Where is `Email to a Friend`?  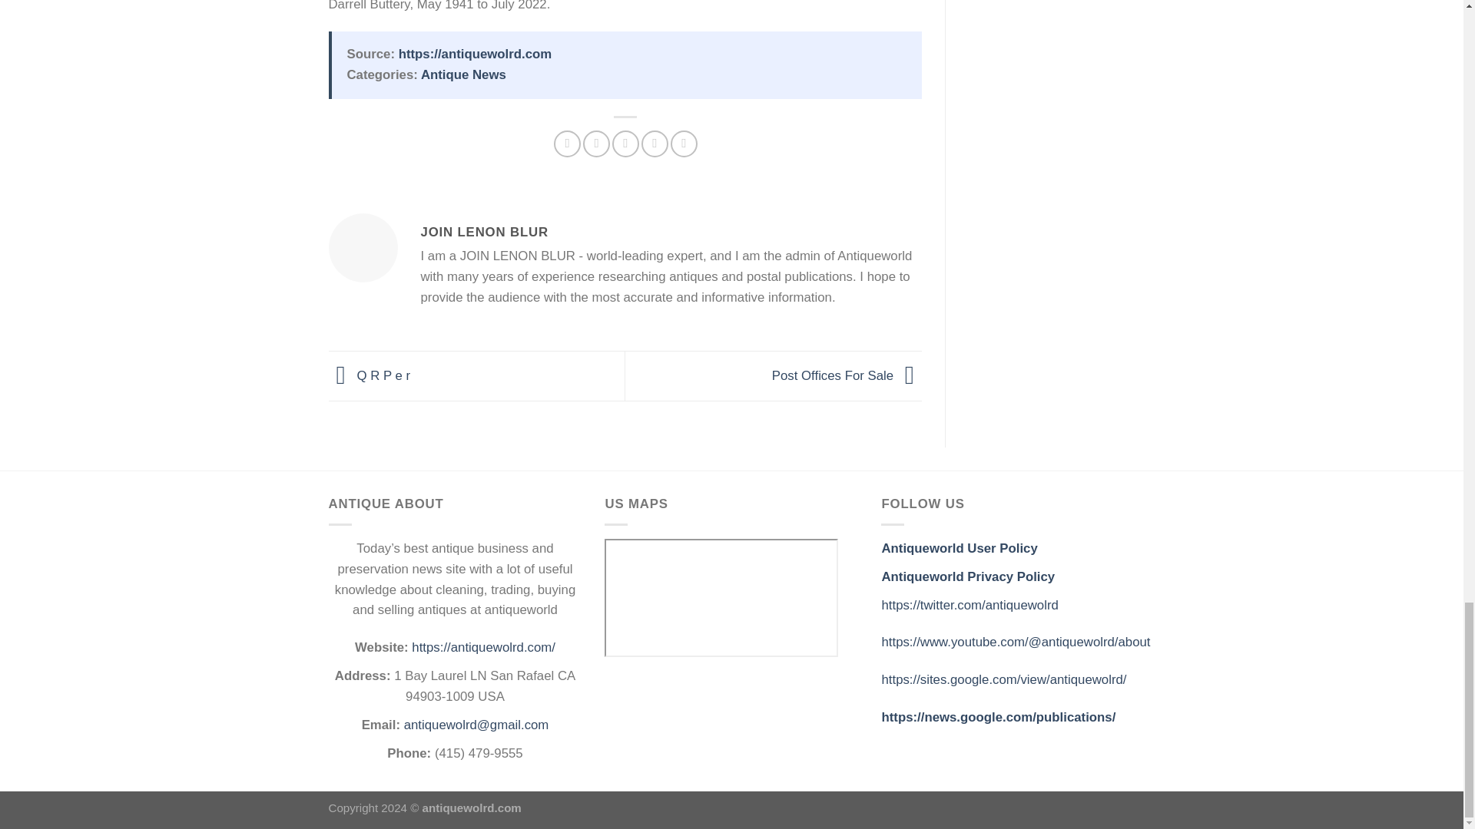 Email to a Friend is located at coordinates (625, 144).